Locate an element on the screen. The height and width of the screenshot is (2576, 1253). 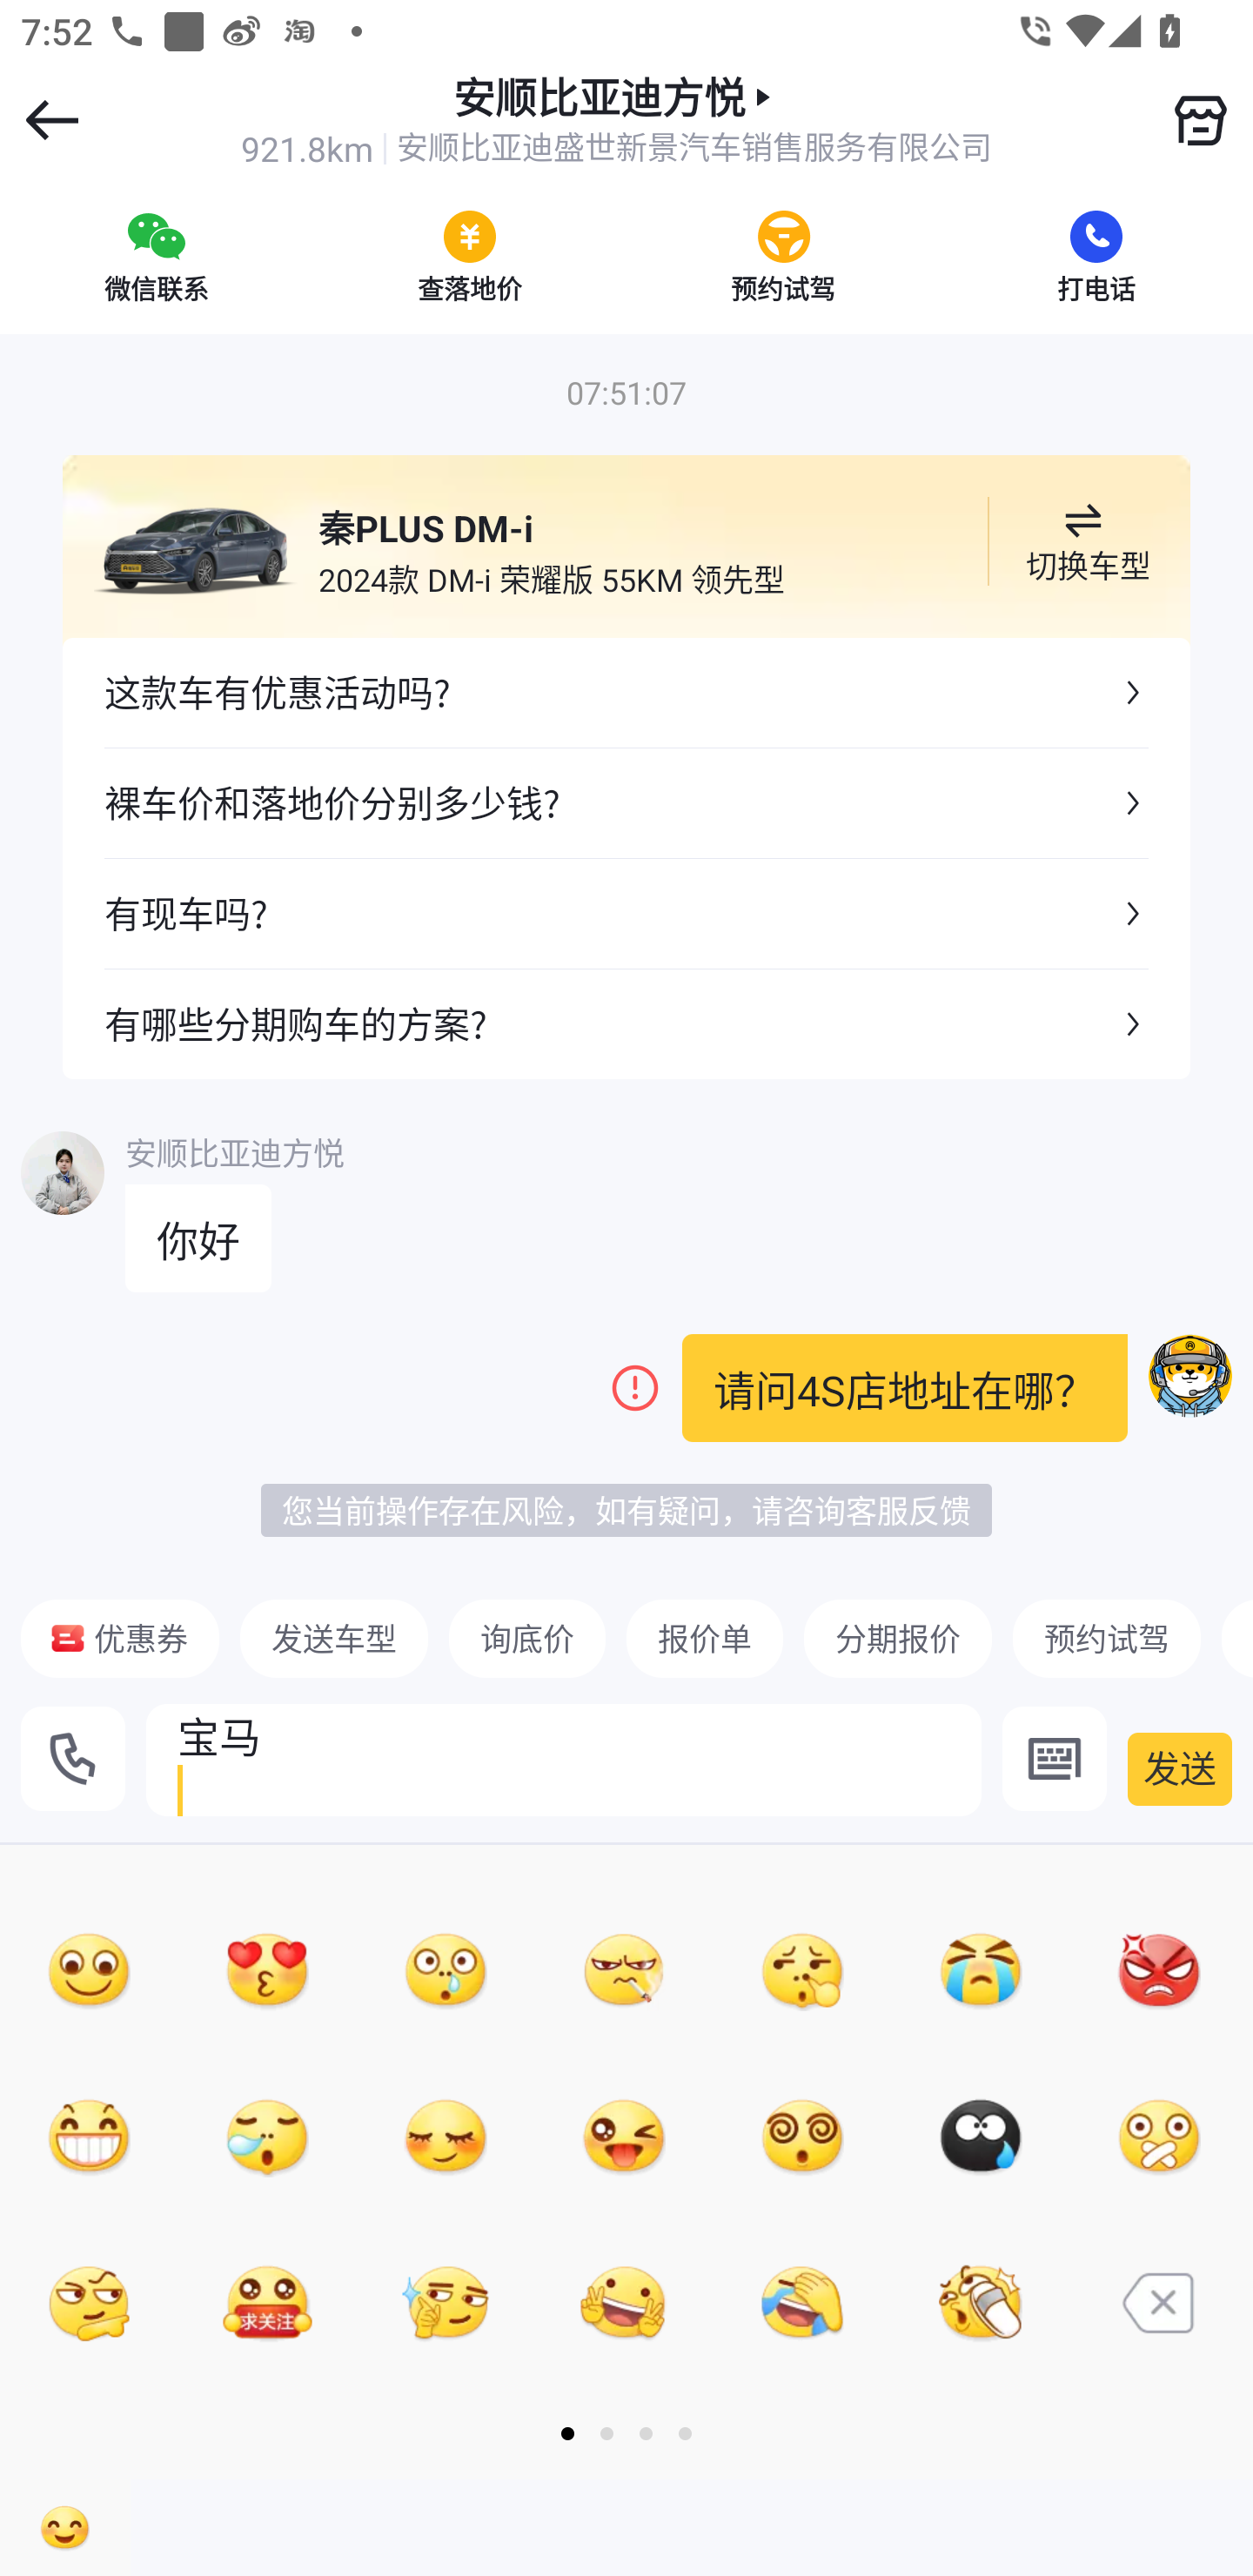
分期报价 is located at coordinates (898, 1638).